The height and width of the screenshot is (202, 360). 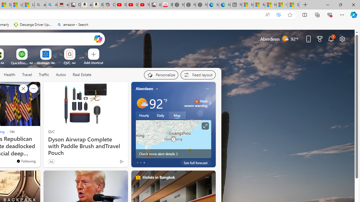 What do you see at coordinates (98, 39) in the screenshot?
I see `Open Copilot` at bounding box center [98, 39].